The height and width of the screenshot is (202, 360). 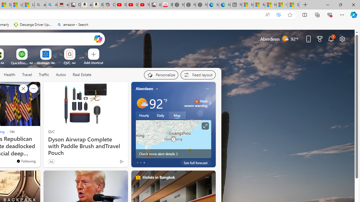 What do you see at coordinates (98, 39) in the screenshot?
I see `Open Copilot` at bounding box center [98, 39].